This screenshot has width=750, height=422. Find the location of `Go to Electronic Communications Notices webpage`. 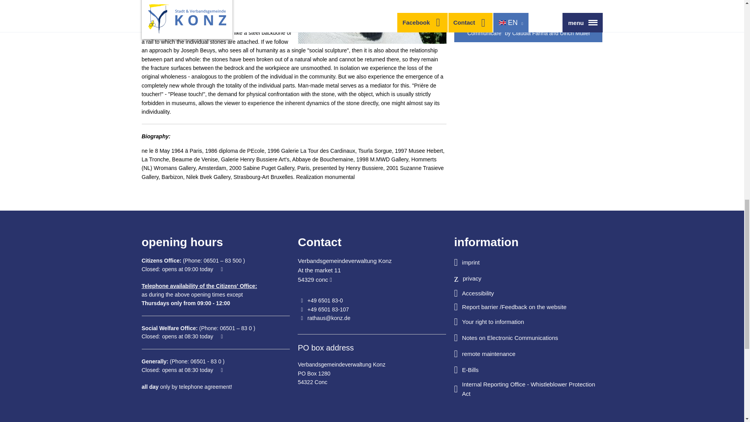

Go to Electronic Communications Notices webpage is located at coordinates (528, 338).